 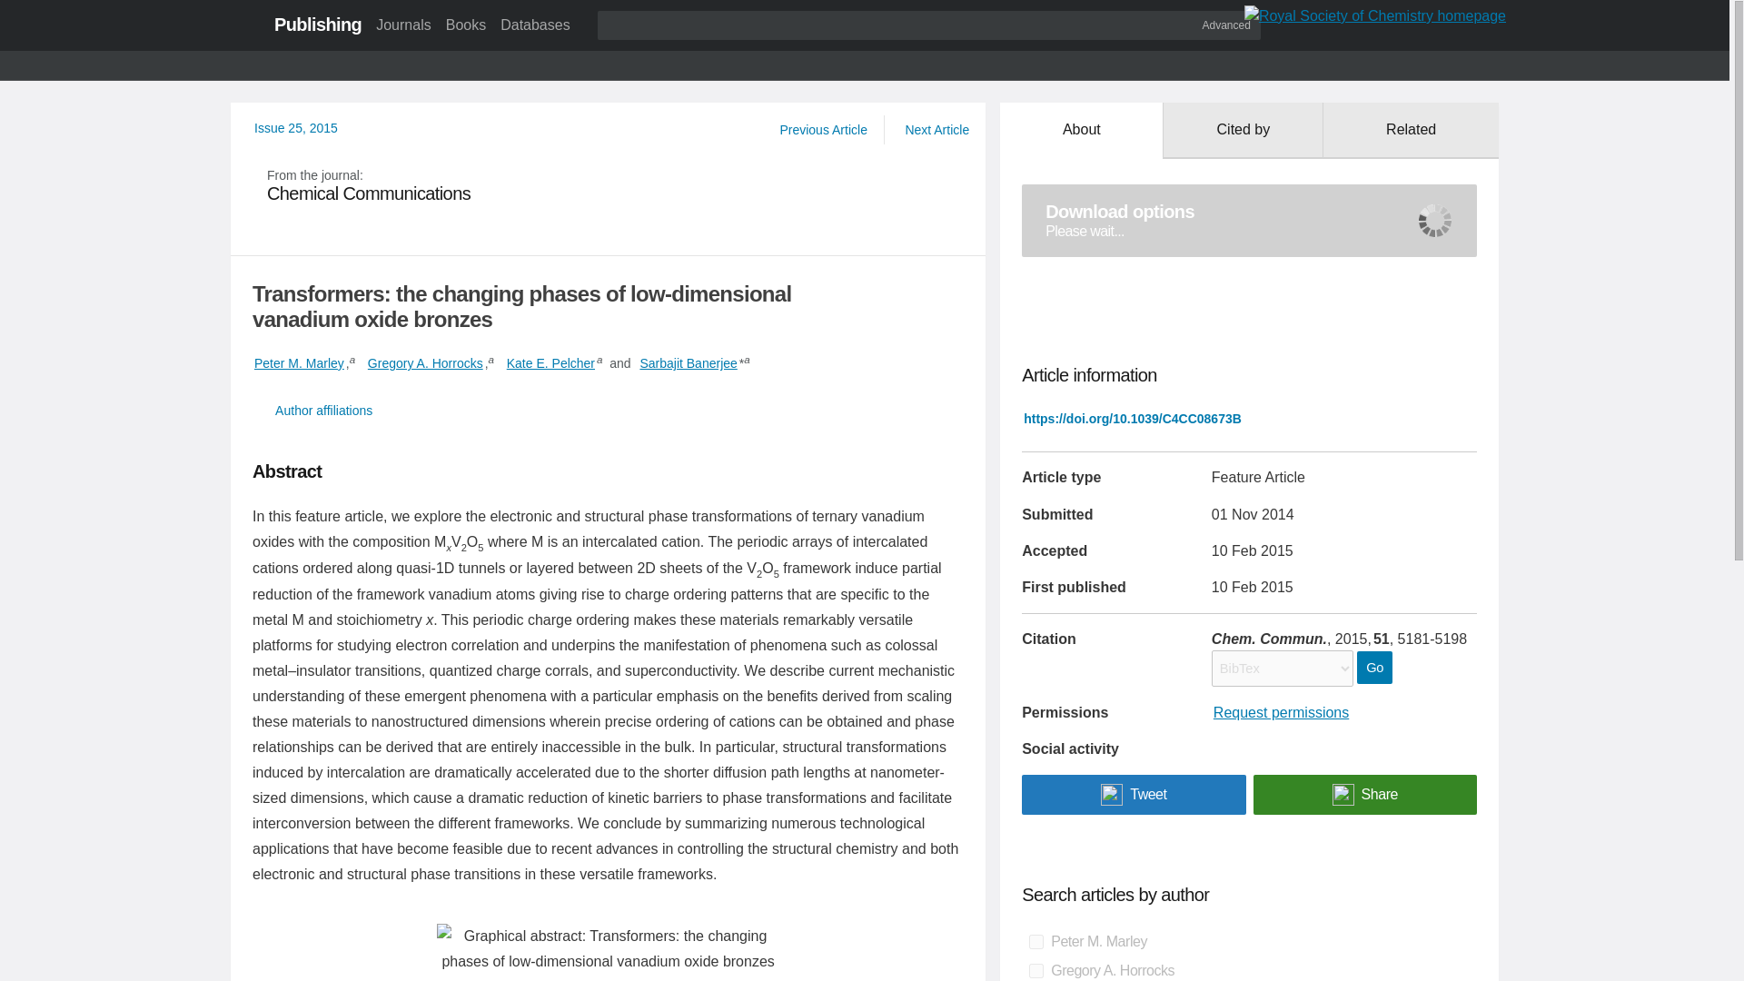 What do you see at coordinates (1035, 942) in the screenshot?
I see `on` at bounding box center [1035, 942].